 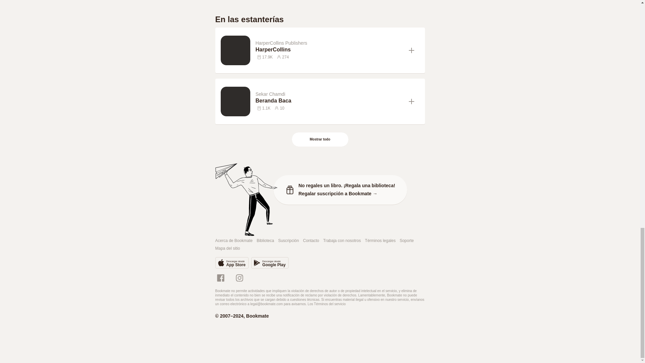 I want to click on Biblioteca, so click(x=265, y=241).